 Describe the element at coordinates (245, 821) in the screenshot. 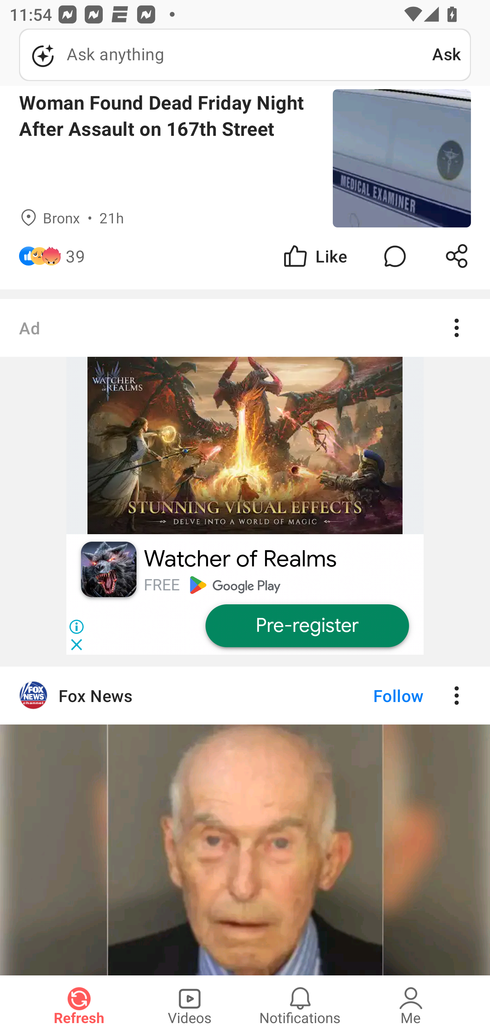

I see `Fox News Follow` at that location.